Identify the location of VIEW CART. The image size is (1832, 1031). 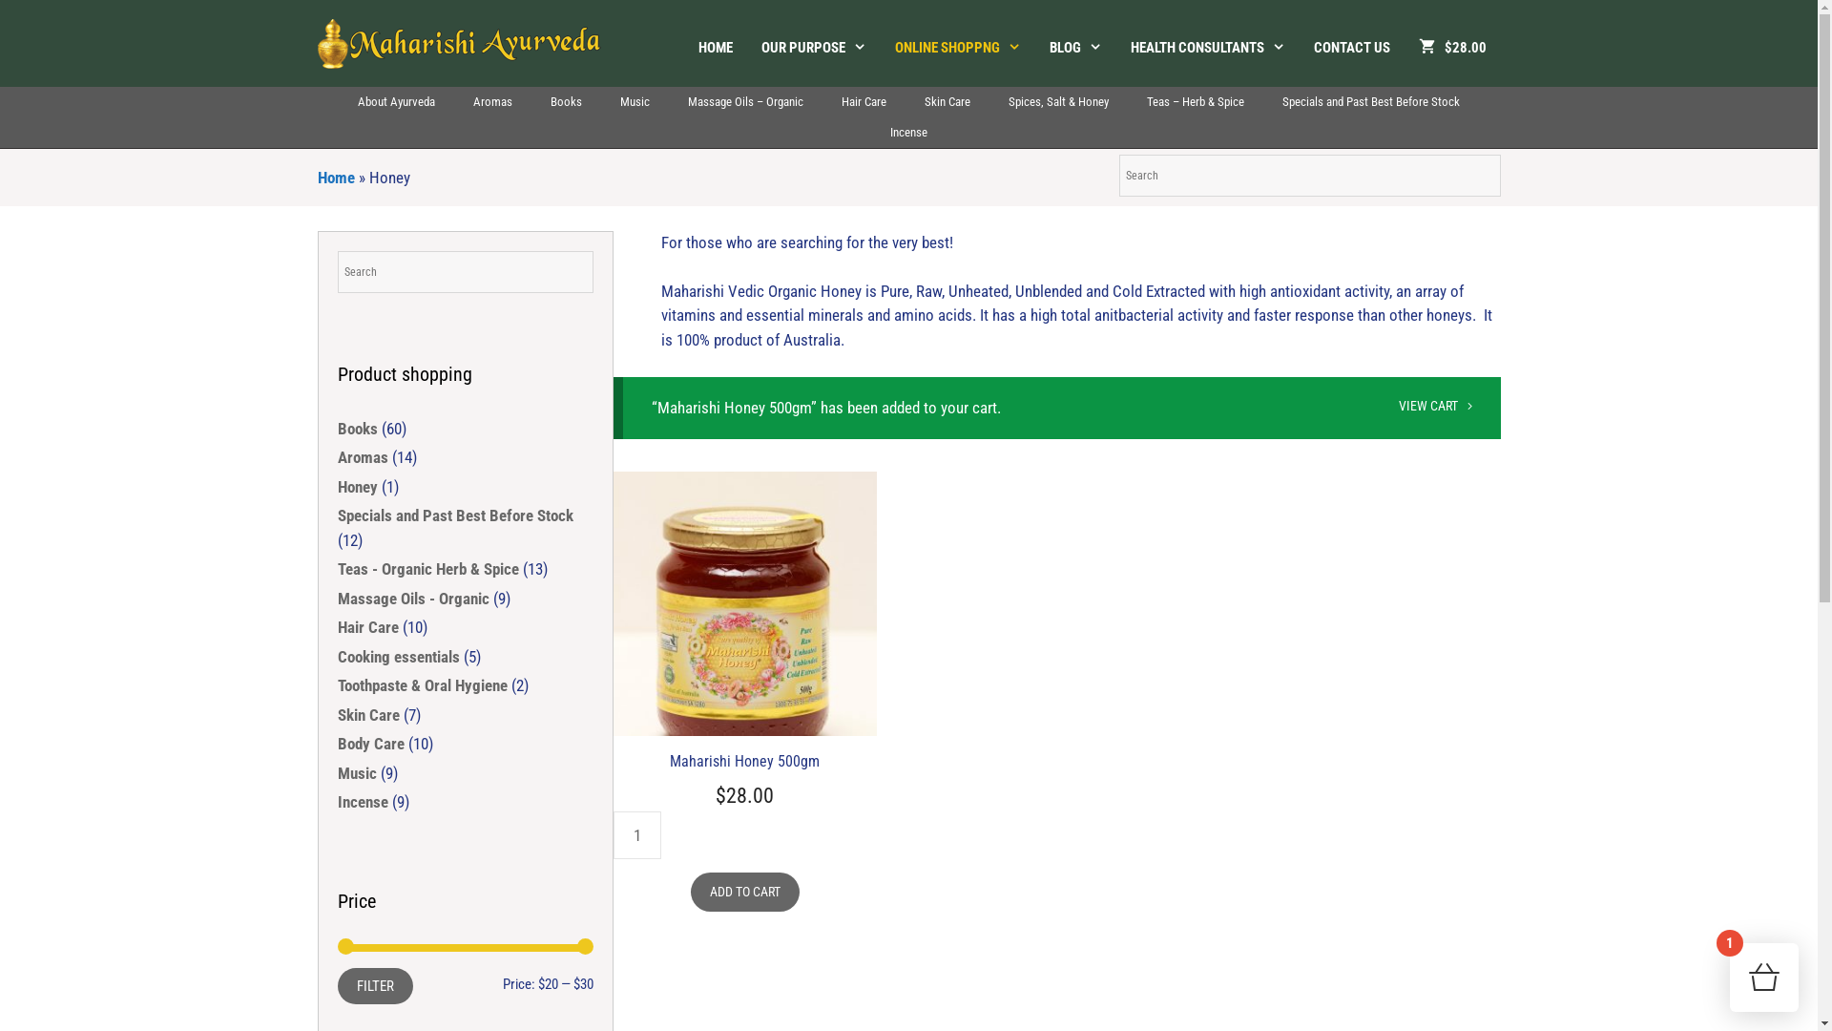
(1435, 405).